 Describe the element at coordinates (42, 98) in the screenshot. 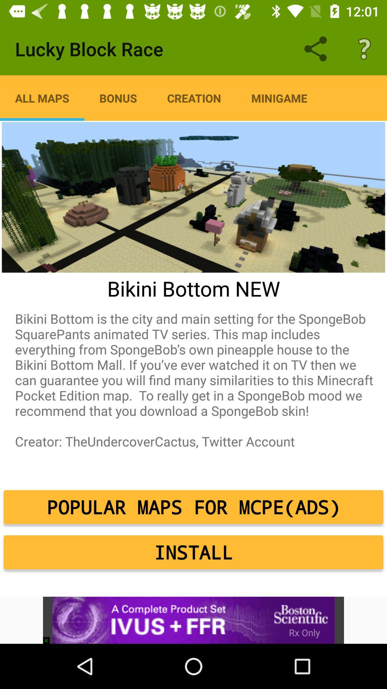

I see `select item to the left of bonus icon` at that location.